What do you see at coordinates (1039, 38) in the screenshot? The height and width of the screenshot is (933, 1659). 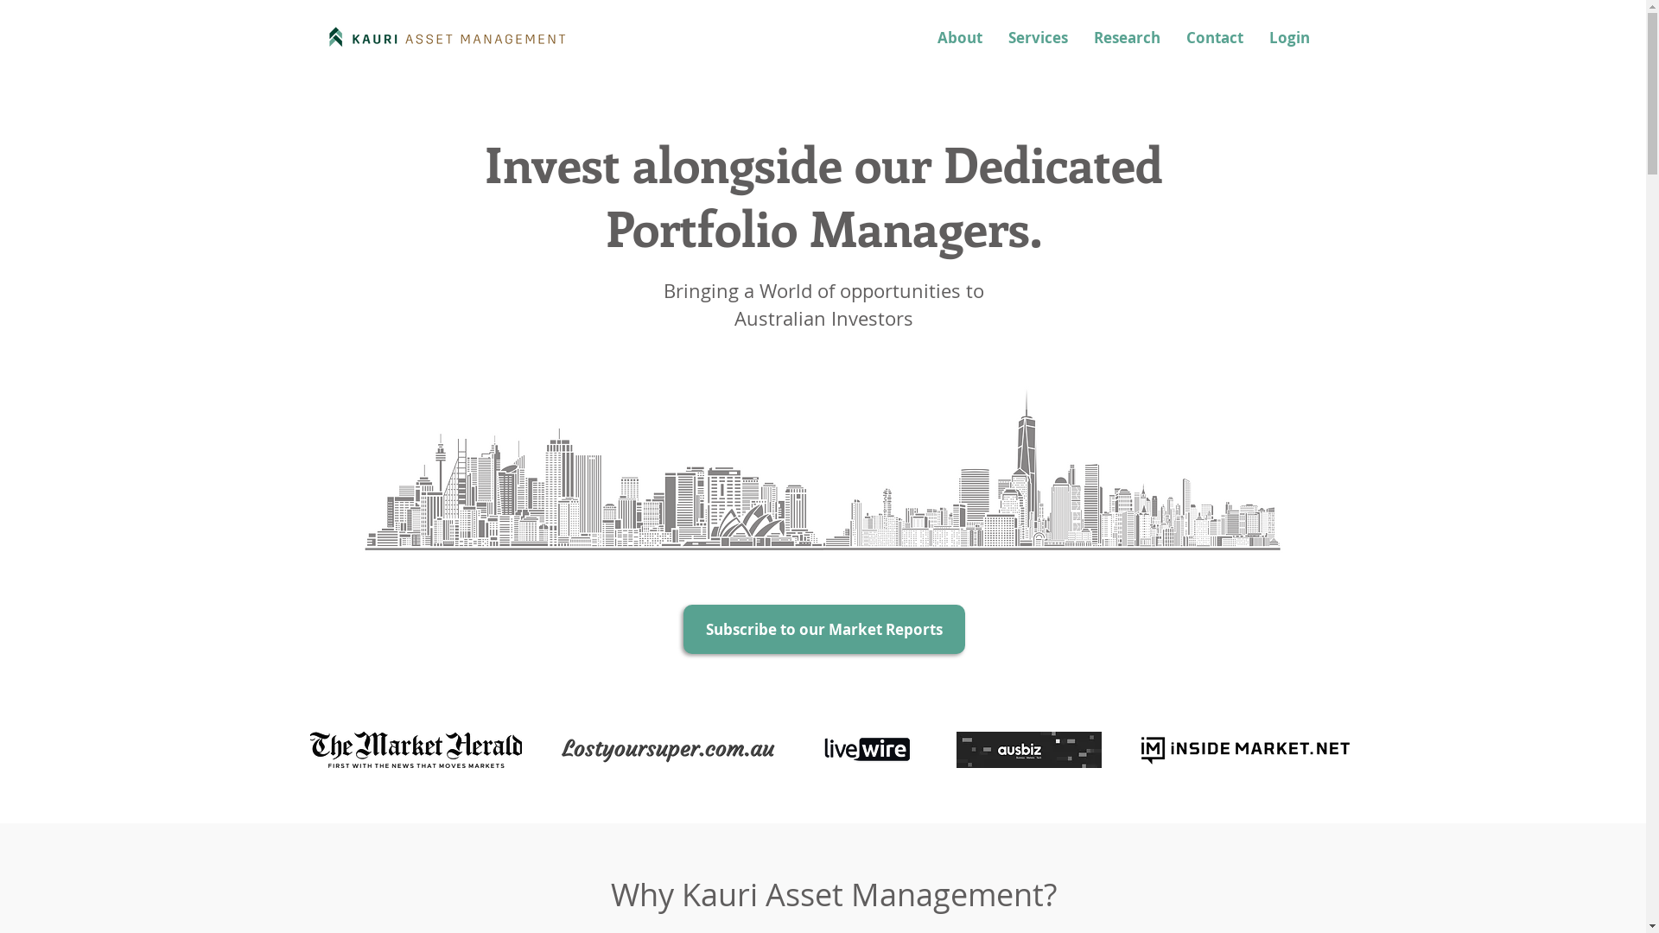 I see `Services` at bounding box center [1039, 38].